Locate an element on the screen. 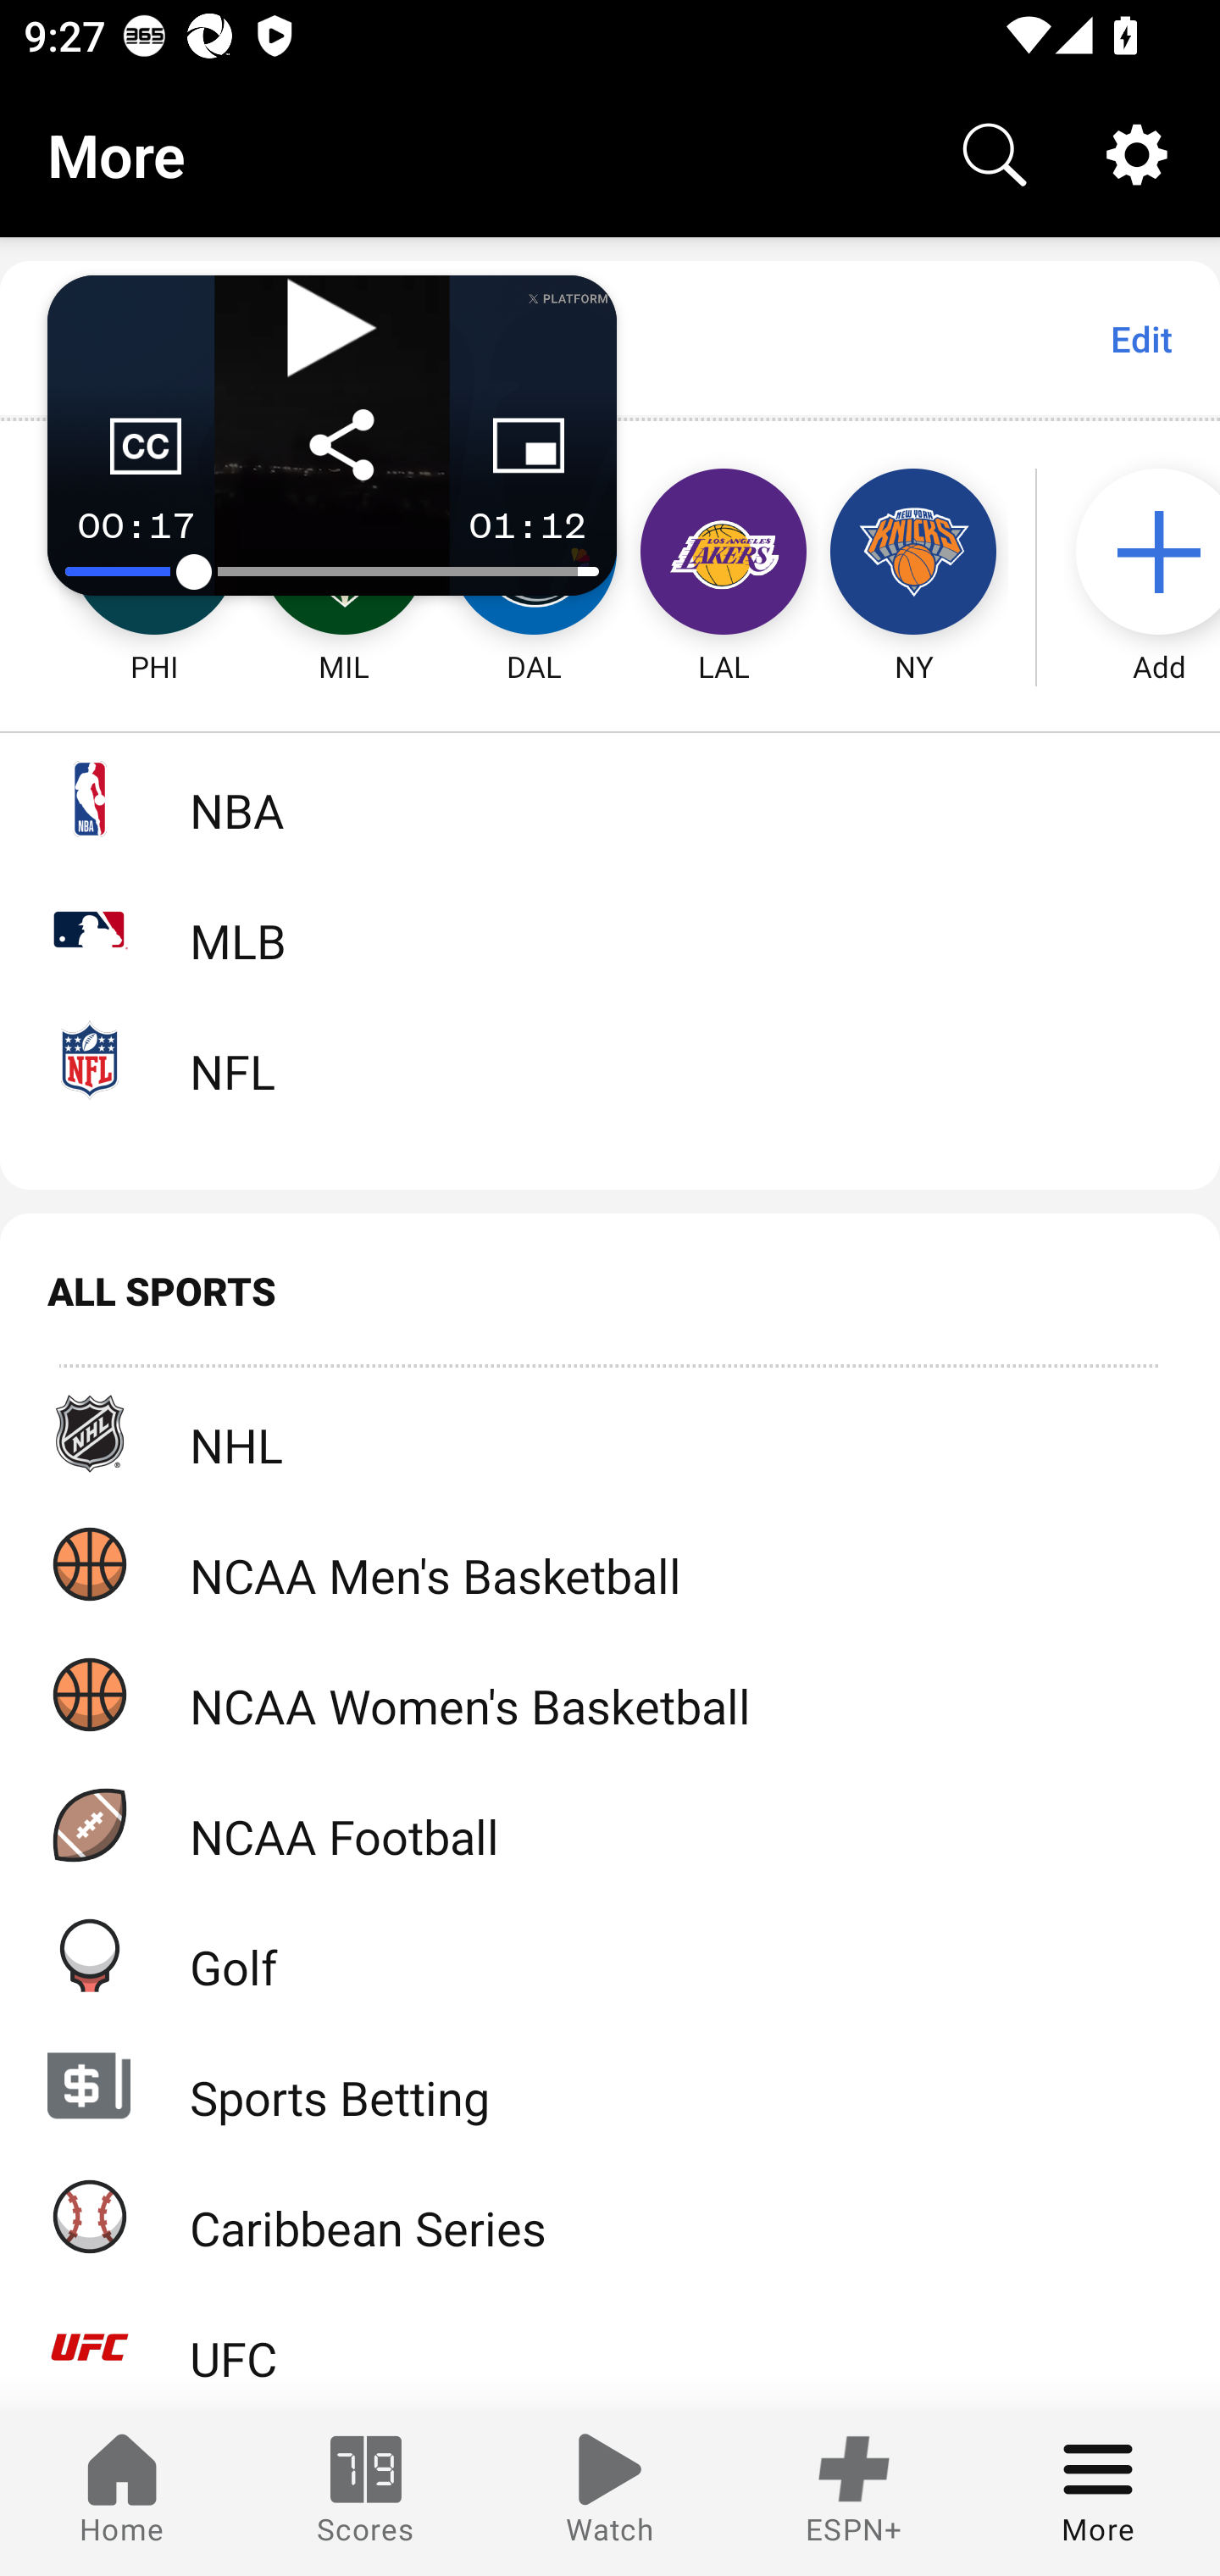 The image size is (1220, 2576). NCAA Football is located at coordinates (610, 1825).